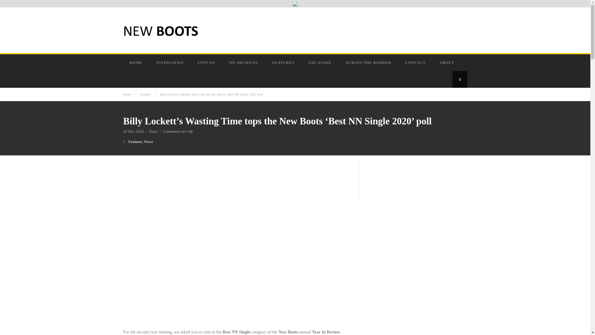  What do you see at coordinates (284, 62) in the screenshot?
I see `FEATURES` at bounding box center [284, 62].